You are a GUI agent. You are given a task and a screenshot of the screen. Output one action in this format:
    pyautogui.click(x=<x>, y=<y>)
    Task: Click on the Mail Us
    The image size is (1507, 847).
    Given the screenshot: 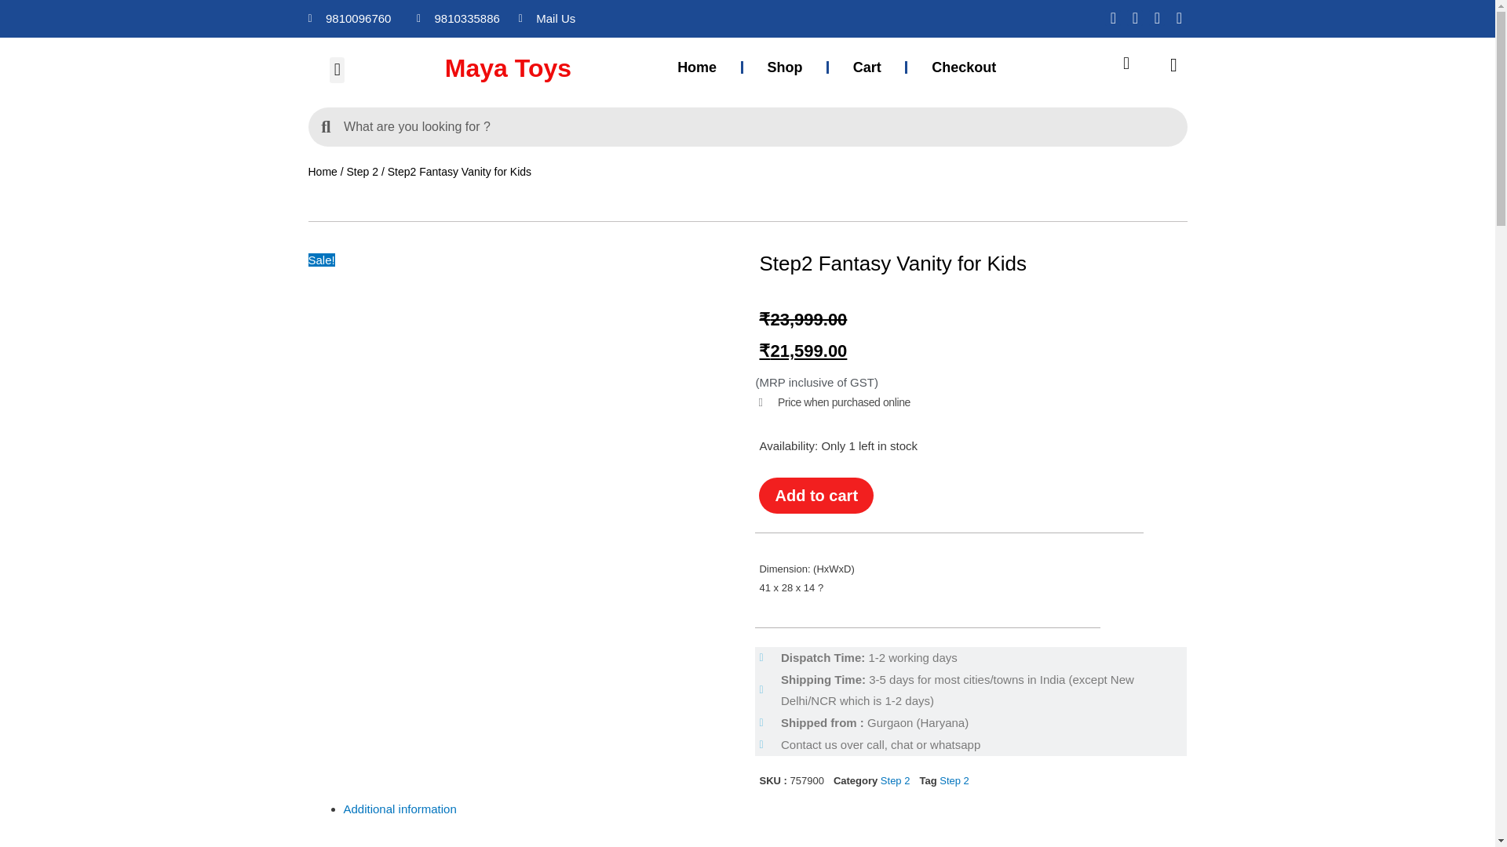 What is the action you would take?
    pyautogui.click(x=612, y=18)
    